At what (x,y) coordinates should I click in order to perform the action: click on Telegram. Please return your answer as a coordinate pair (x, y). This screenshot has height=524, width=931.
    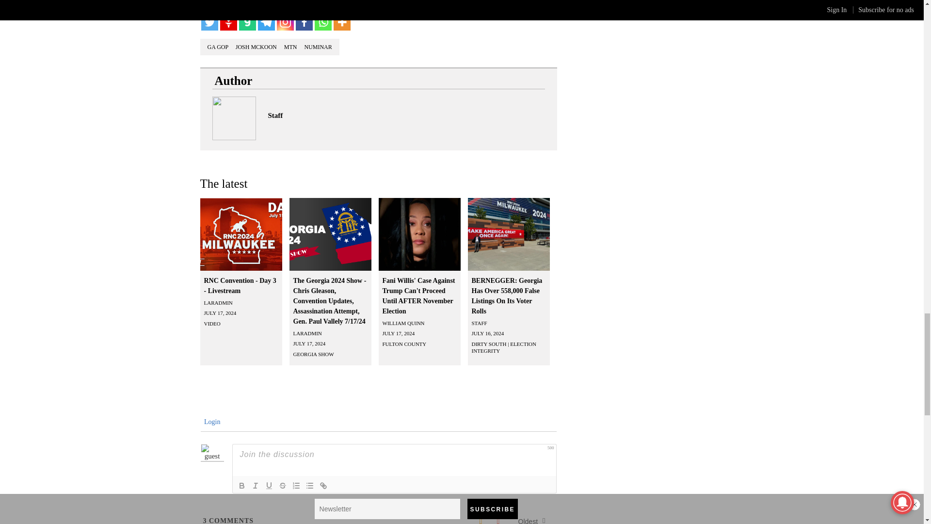
    Looking at the image, I should click on (266, 22).